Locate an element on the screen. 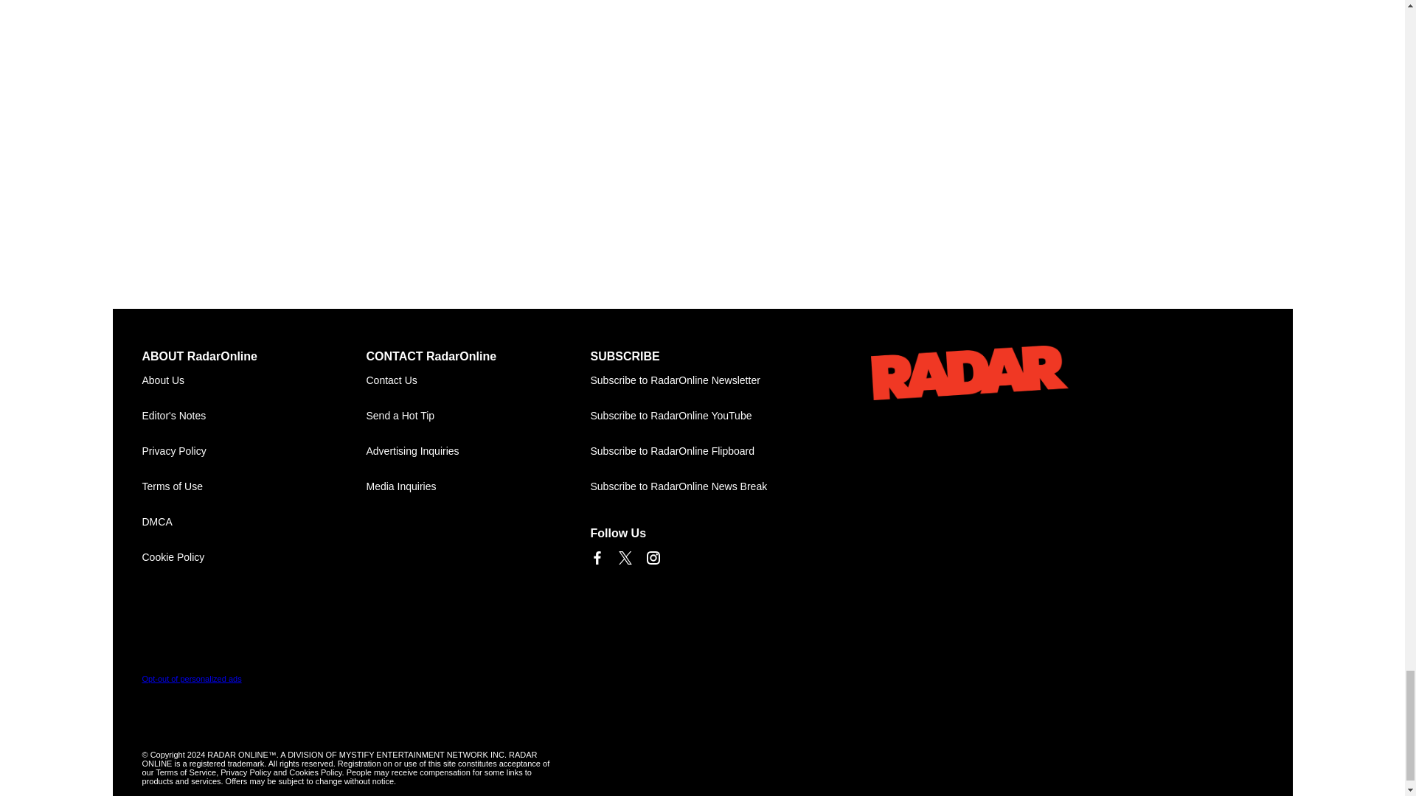 The width and height of the screenshot is (1416, 796). About Us is located at coordinates (254, 380).